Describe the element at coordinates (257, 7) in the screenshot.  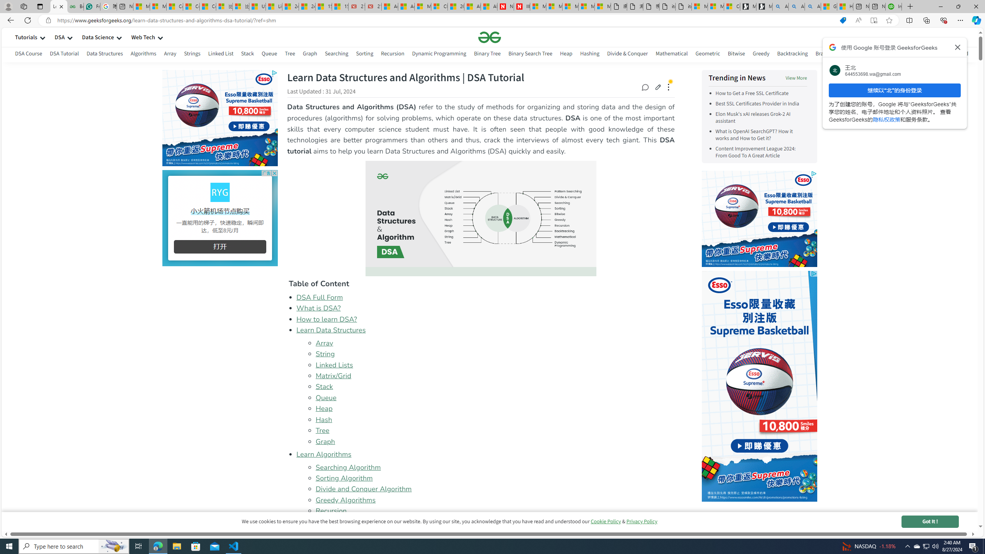
I see `USA TODAY - MSN` at that location.